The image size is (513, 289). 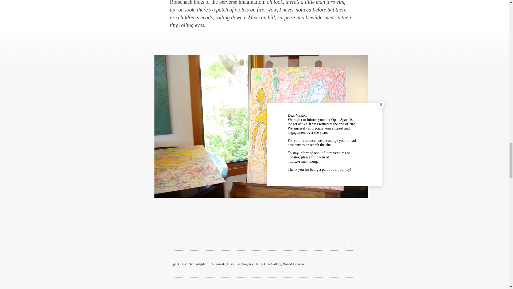 I want to click on Jess, so click(x=252, y=264).